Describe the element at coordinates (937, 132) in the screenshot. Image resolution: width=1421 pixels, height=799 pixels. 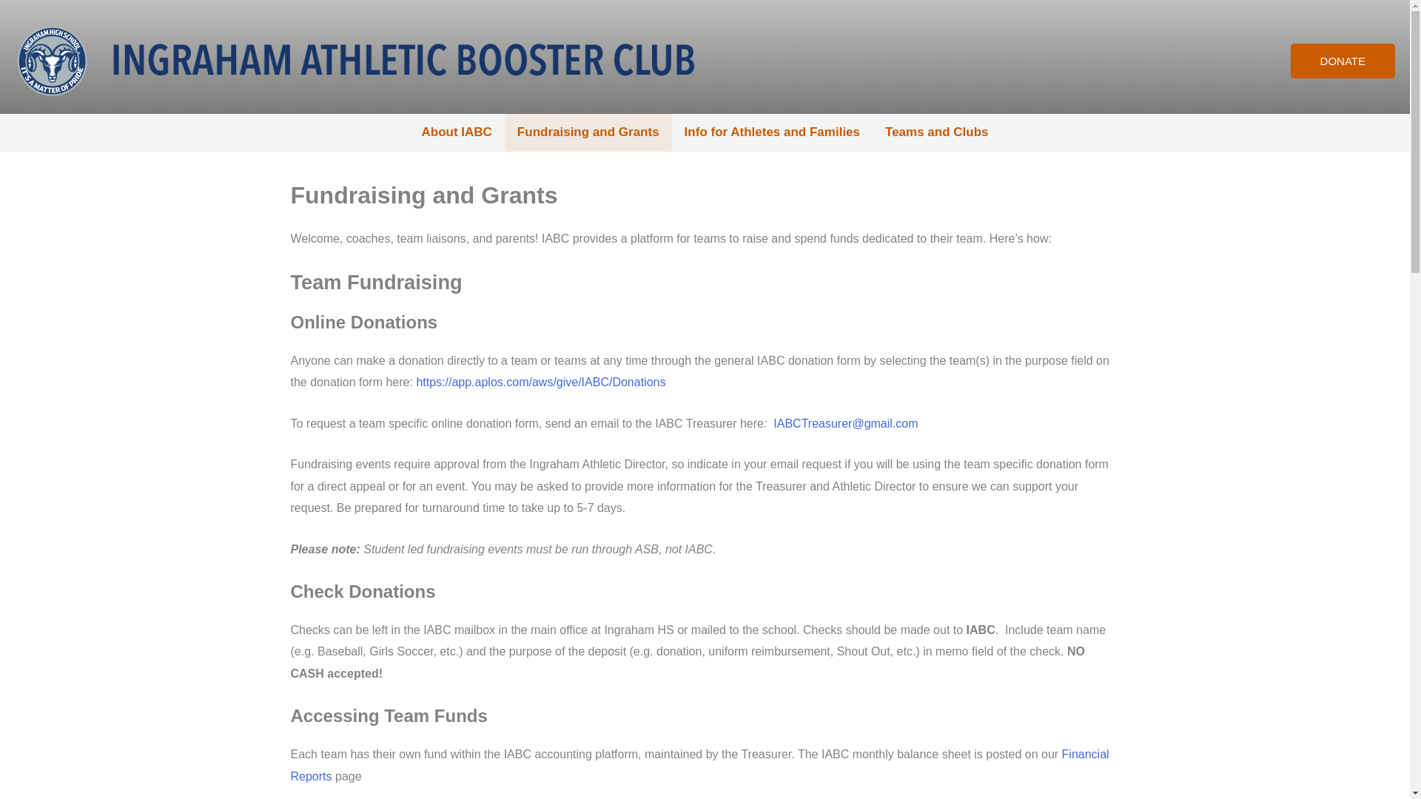
I see `Teams and Clubs` at that location.